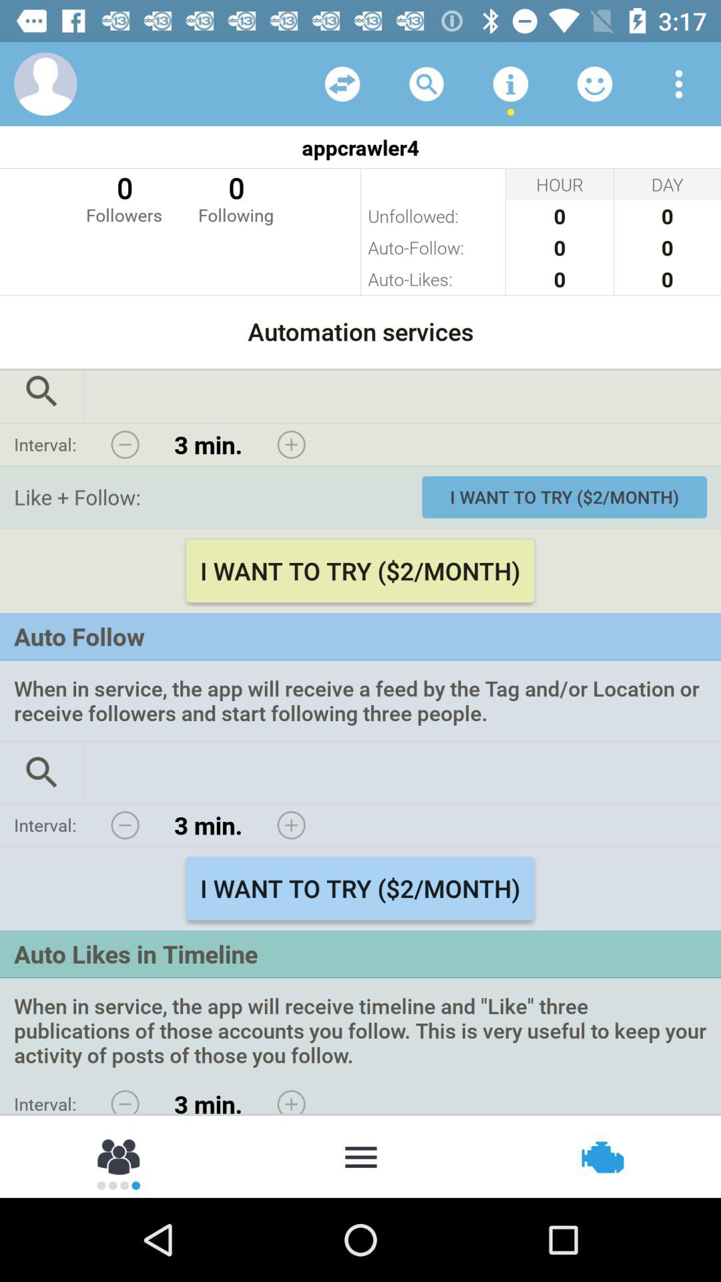 The width and height of the screenshot is (721, 1282). What do you see at coordinates (236, 198) in the screenshot?
I see `flip to the 0
following icon` at bounding box center [236, 198].